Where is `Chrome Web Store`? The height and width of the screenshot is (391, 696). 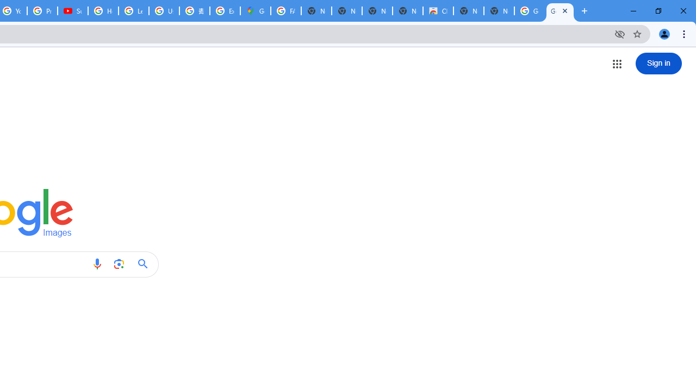
Chrome Web Store is located at coordinates (438, 11).